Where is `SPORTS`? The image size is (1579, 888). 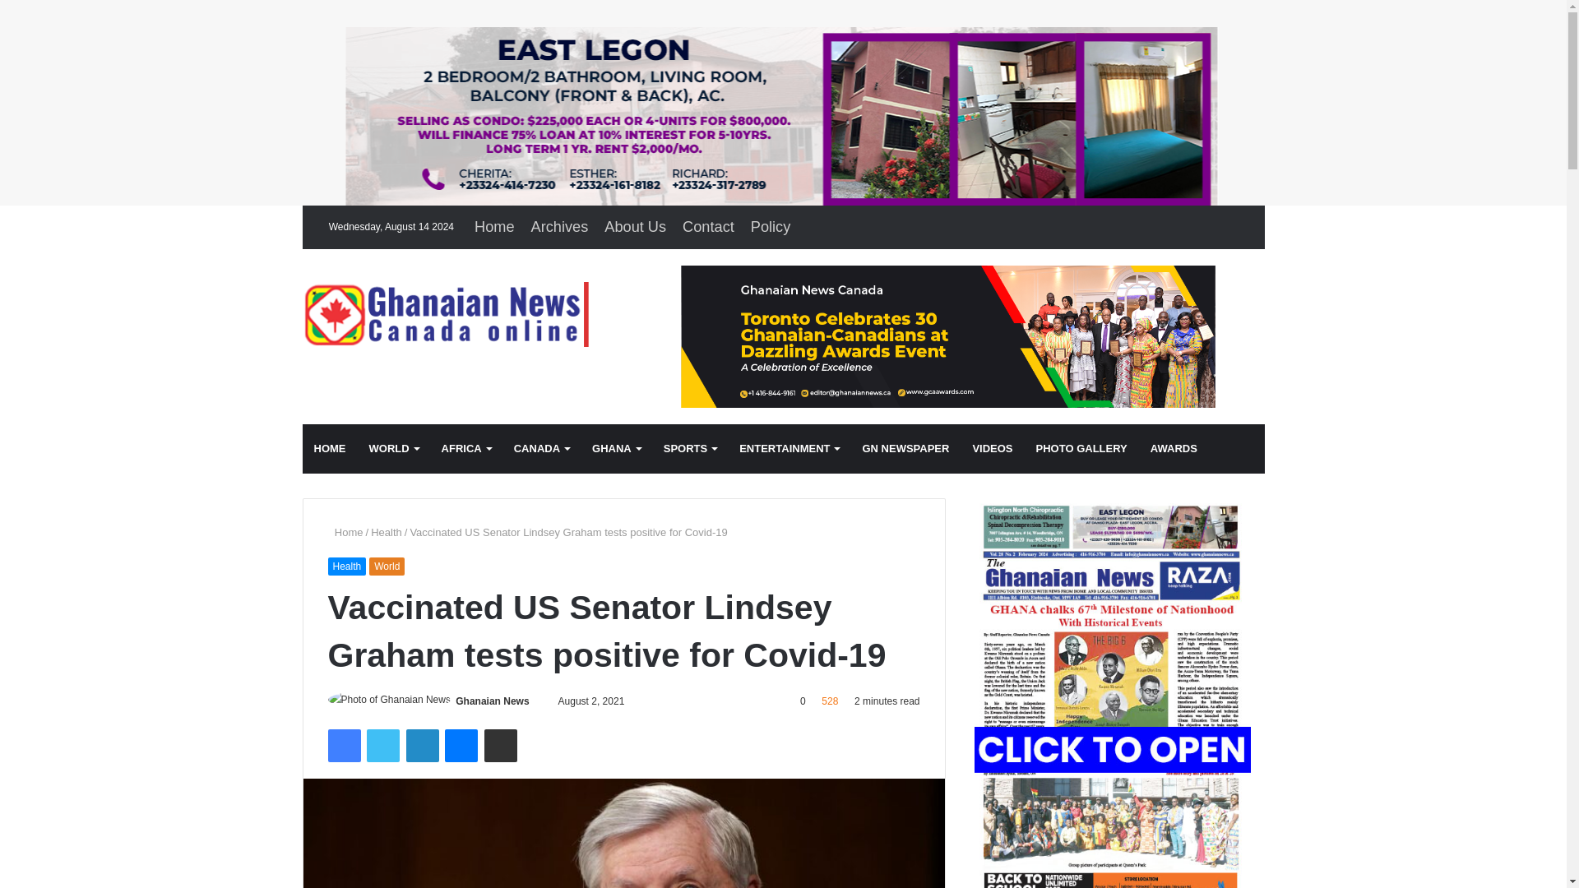
SPORTS is located at coordinates (689, 449).